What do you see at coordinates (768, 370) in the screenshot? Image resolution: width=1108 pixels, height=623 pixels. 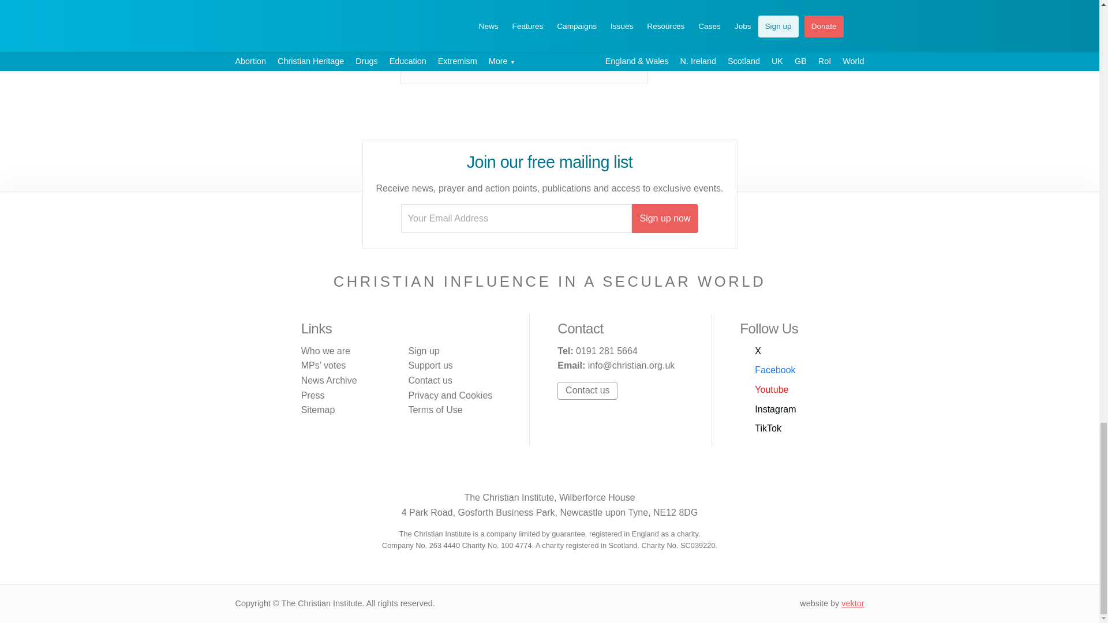 I see `Visit our Facebook page` at bounding box center [768, 370].